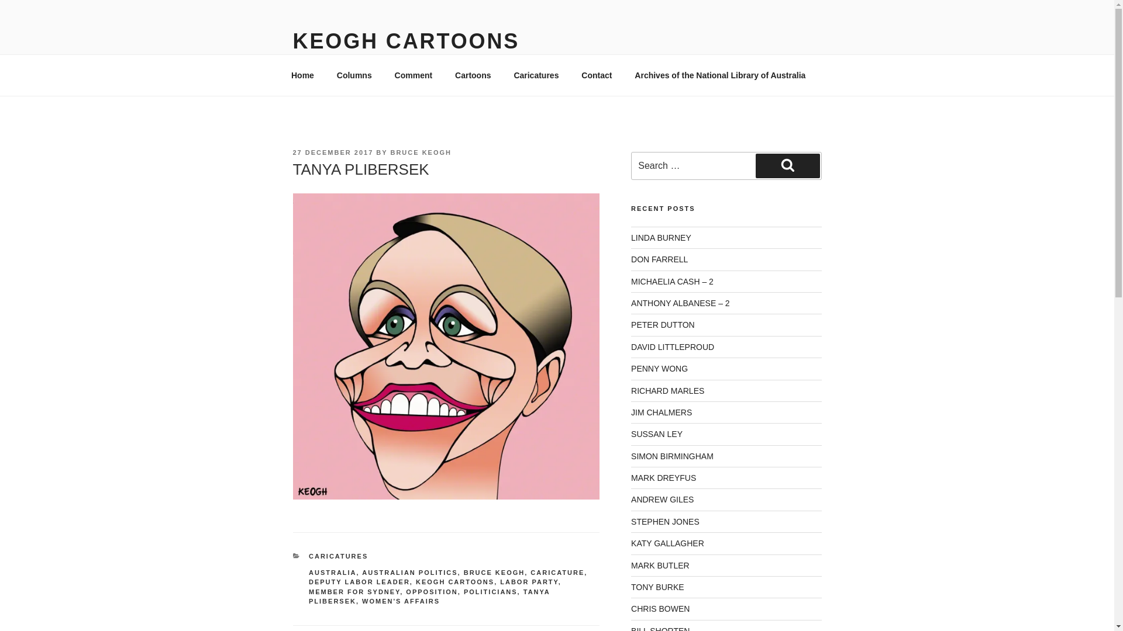 The width and height of the screenshot is (1123, 631). What do you see at coordinates (662, 500) in the screenshot?
I see `ANDREW GILES` at bounding box center [662, 500].